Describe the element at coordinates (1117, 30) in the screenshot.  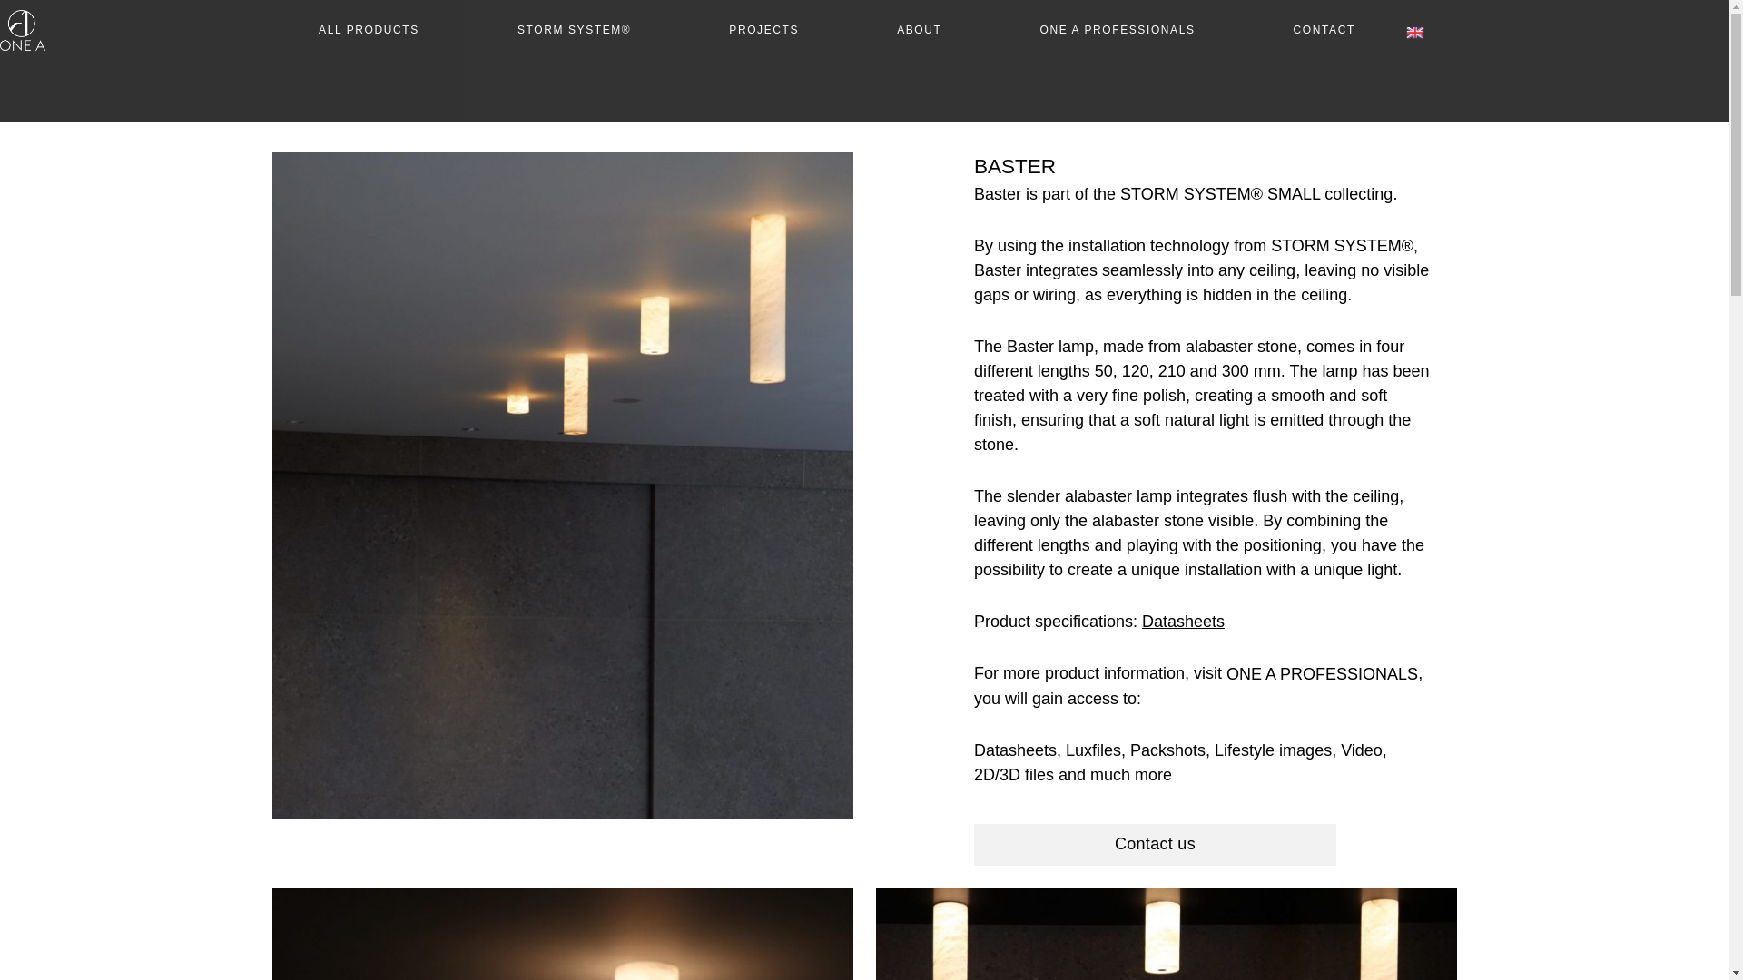
I see `ONE A PROFESSIONALS` at that location.